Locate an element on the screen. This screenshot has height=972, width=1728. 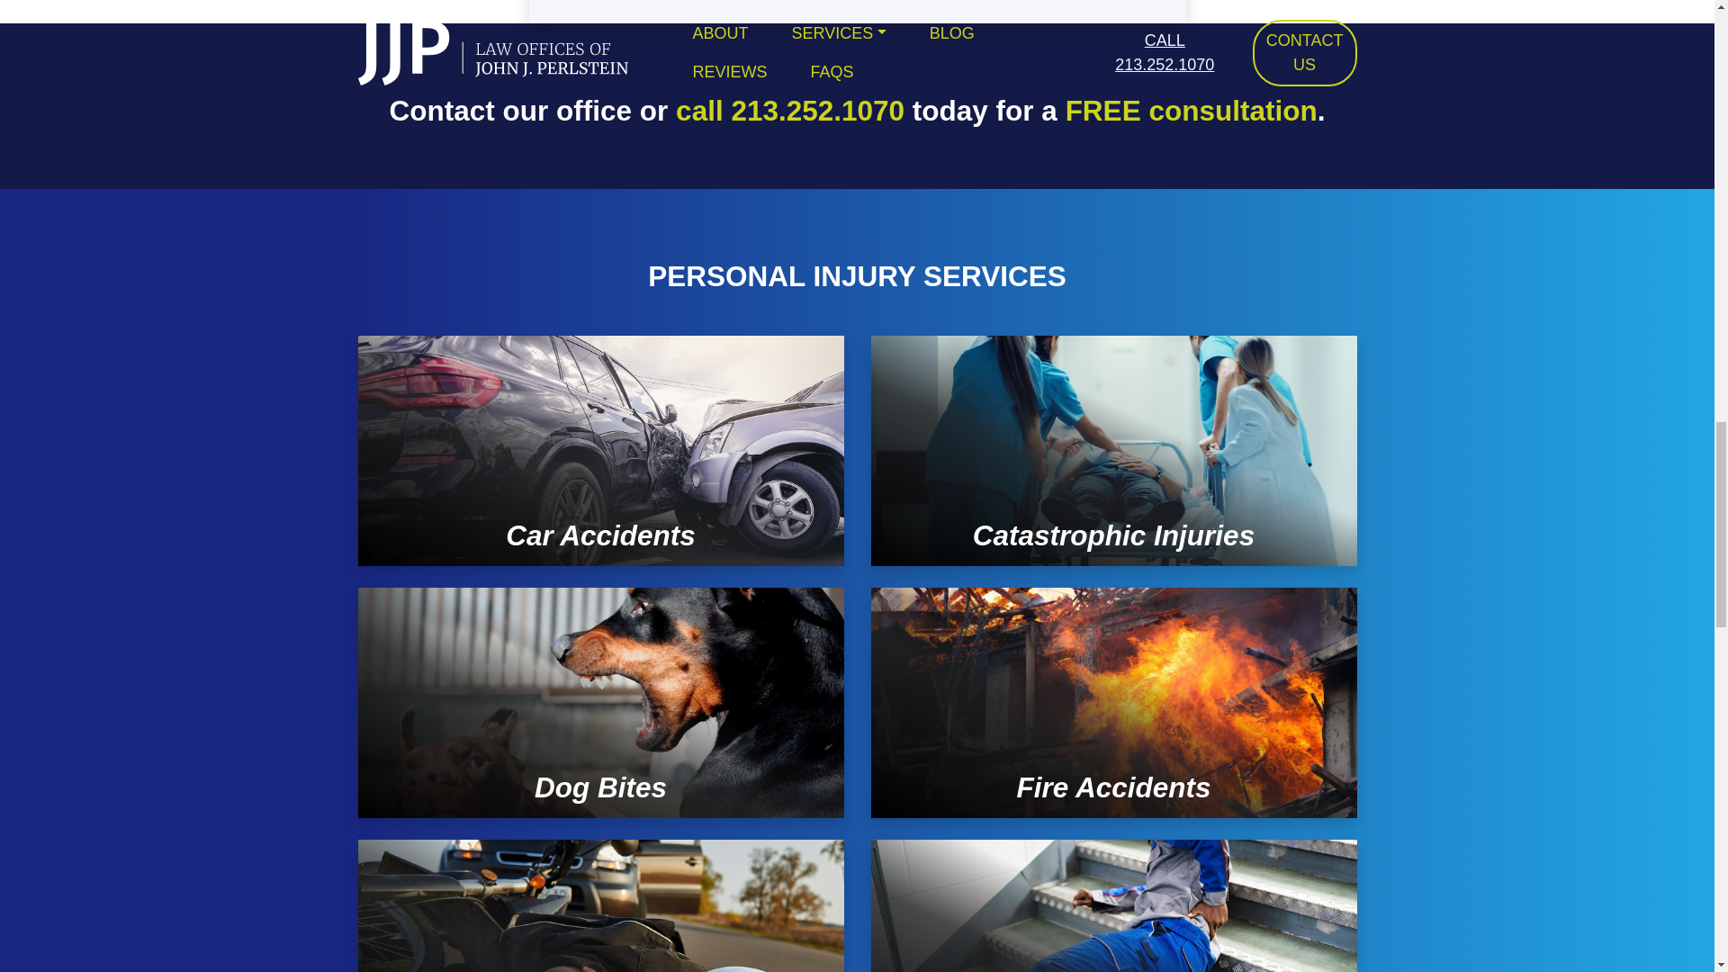
Motorcycle Accidents is located at coordinates (601, 905).